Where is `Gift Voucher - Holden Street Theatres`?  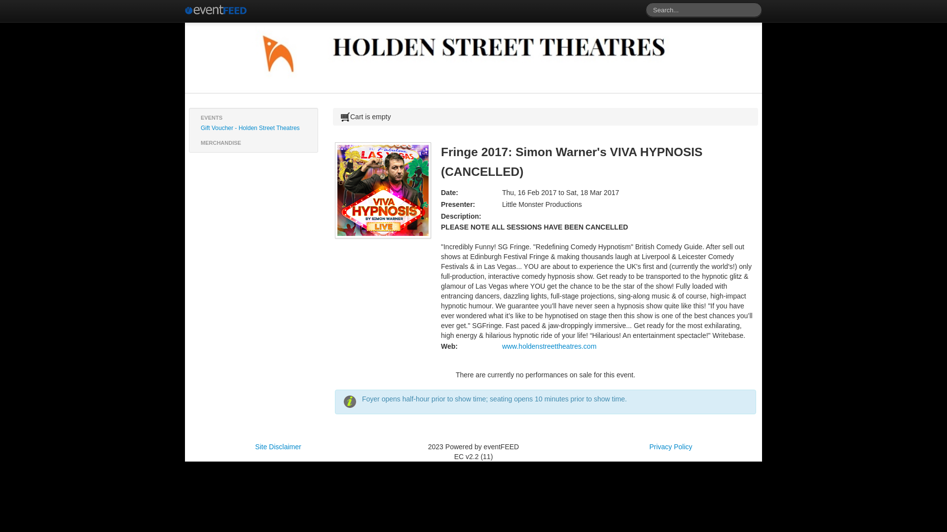 Gift Voucher - Holden Street Theatres is located at coordinates (254, 128).